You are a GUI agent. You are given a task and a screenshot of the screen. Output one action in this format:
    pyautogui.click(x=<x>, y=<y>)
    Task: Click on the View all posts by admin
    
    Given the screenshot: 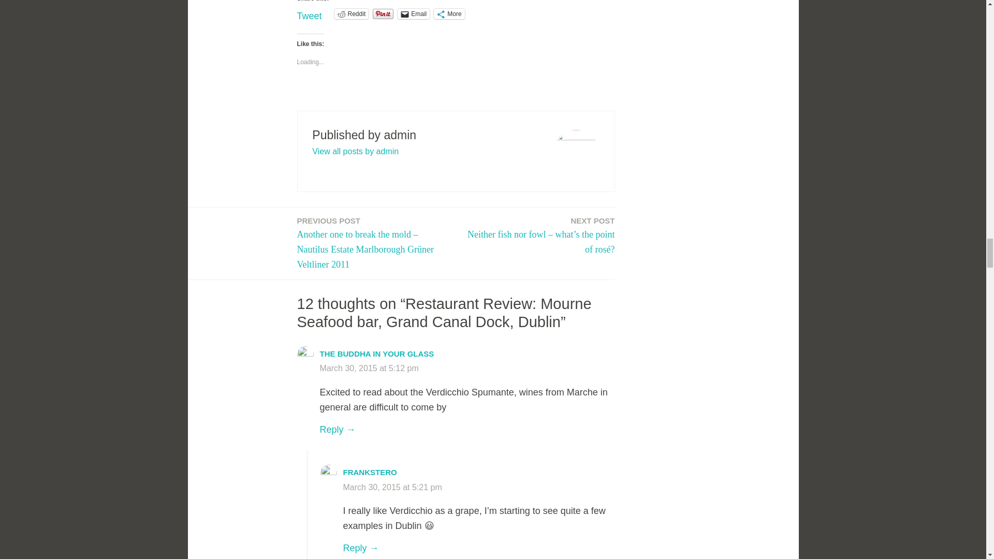 What is the action you would take?
    pyautogui.click(x=355, y=151)
    